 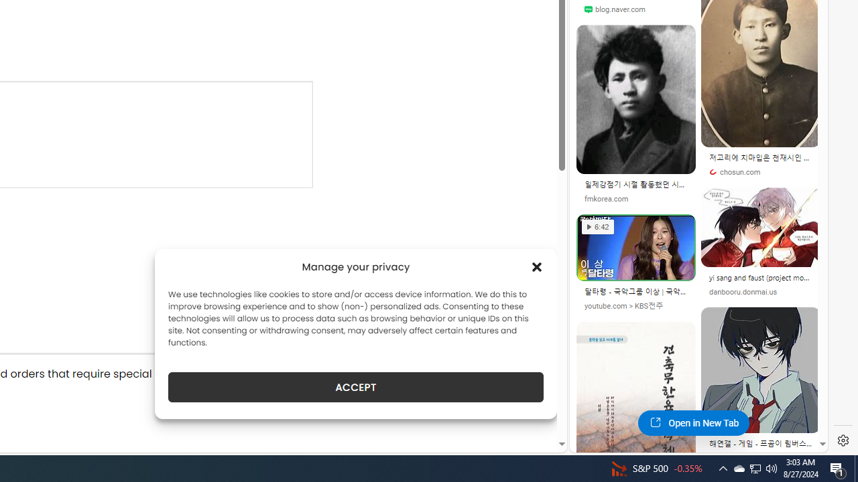 What do you see at coordinates (606, 198) in the screenshot?
I see `fmkorea.com` at bounding box center [606, 198].